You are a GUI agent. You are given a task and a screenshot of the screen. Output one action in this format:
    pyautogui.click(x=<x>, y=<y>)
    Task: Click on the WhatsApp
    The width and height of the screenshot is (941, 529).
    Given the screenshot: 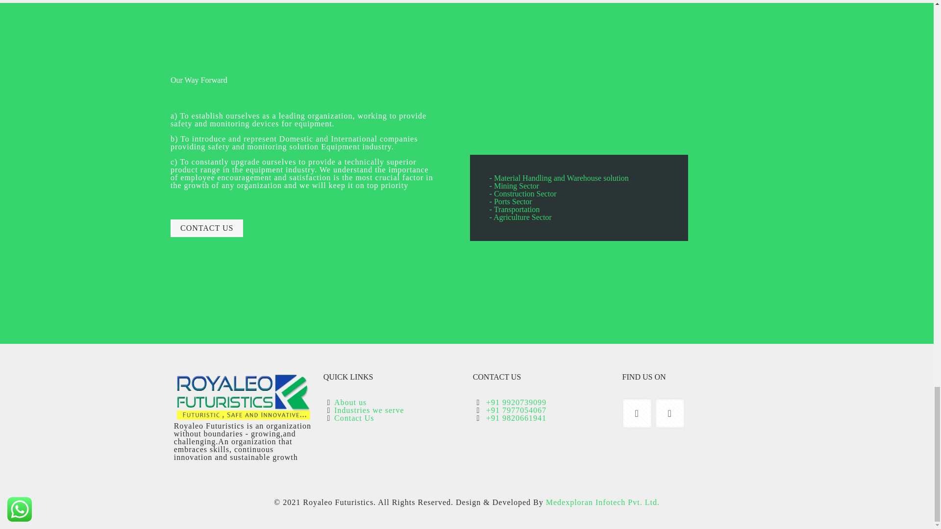 What is the action you would take?
    pyautogui.click(x=454, y=515)
    